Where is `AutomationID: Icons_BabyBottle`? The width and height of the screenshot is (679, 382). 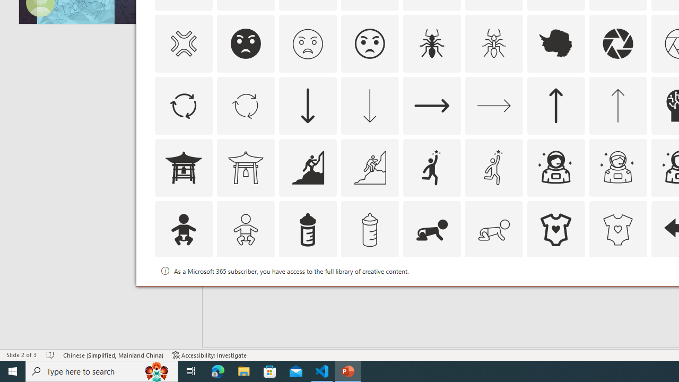 AutomationID: Icons_BabyBottle is located at coordinates (308, 229).